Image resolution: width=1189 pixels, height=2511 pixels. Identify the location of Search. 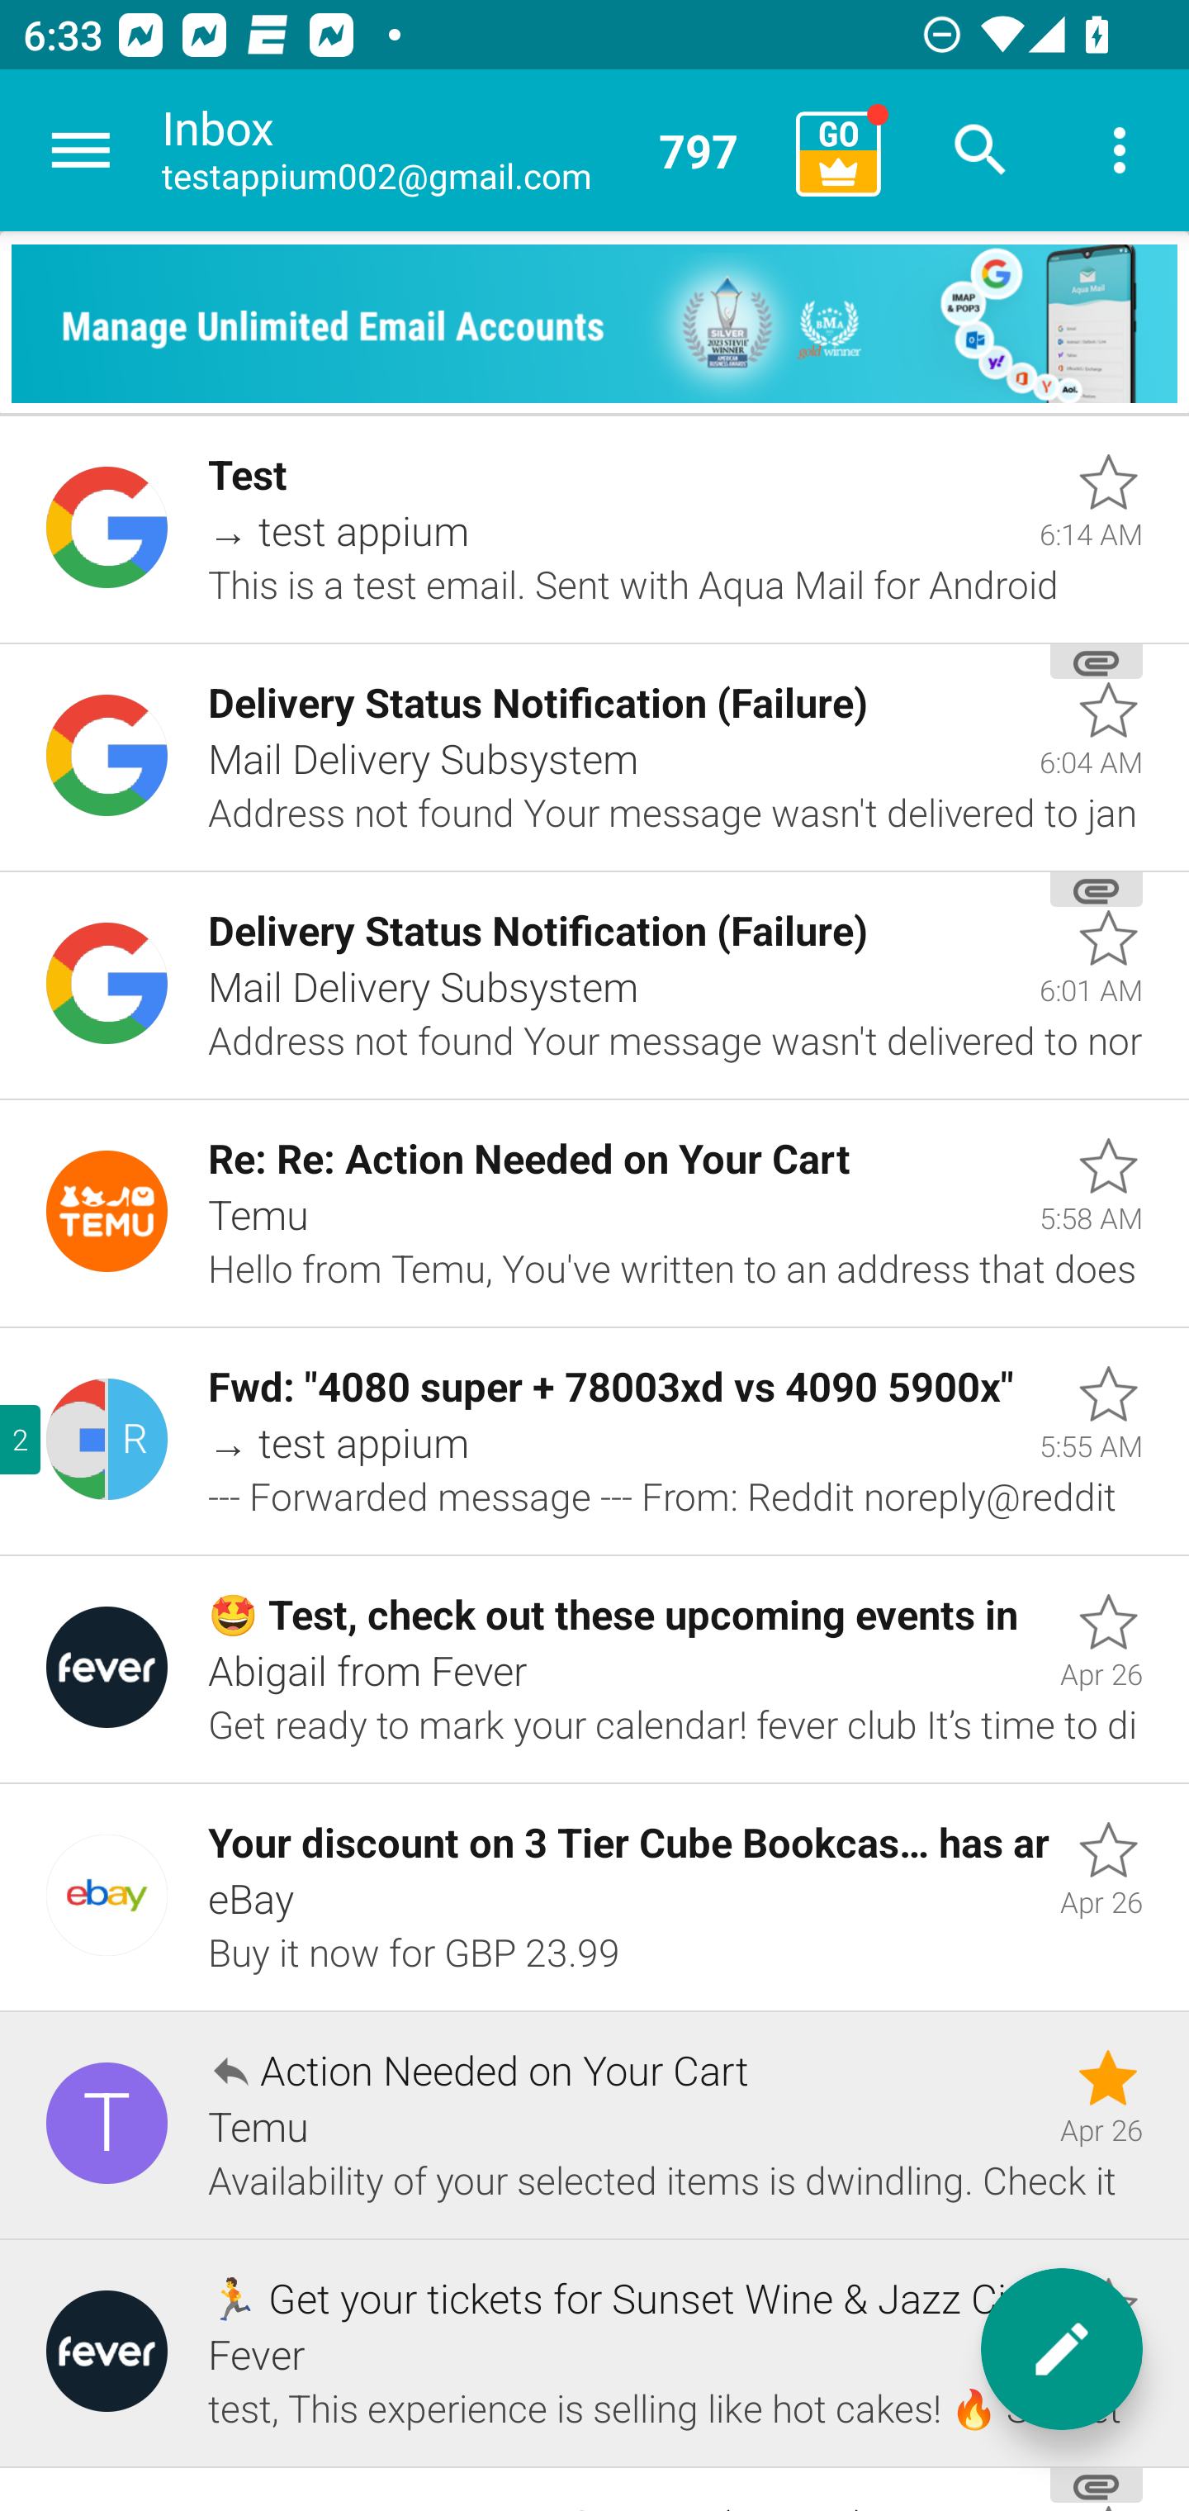
(981, 150).